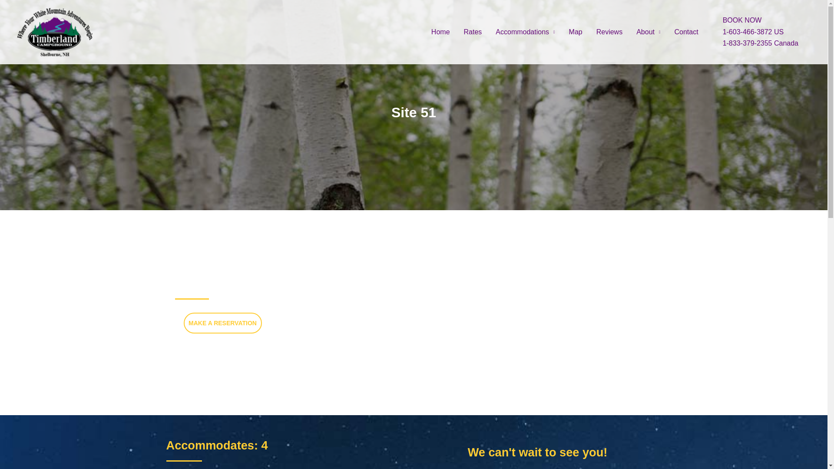  Describe the element at coordinates (760, 43) in the screenshot. I see `1-833-379-2355 Canada` at that location.